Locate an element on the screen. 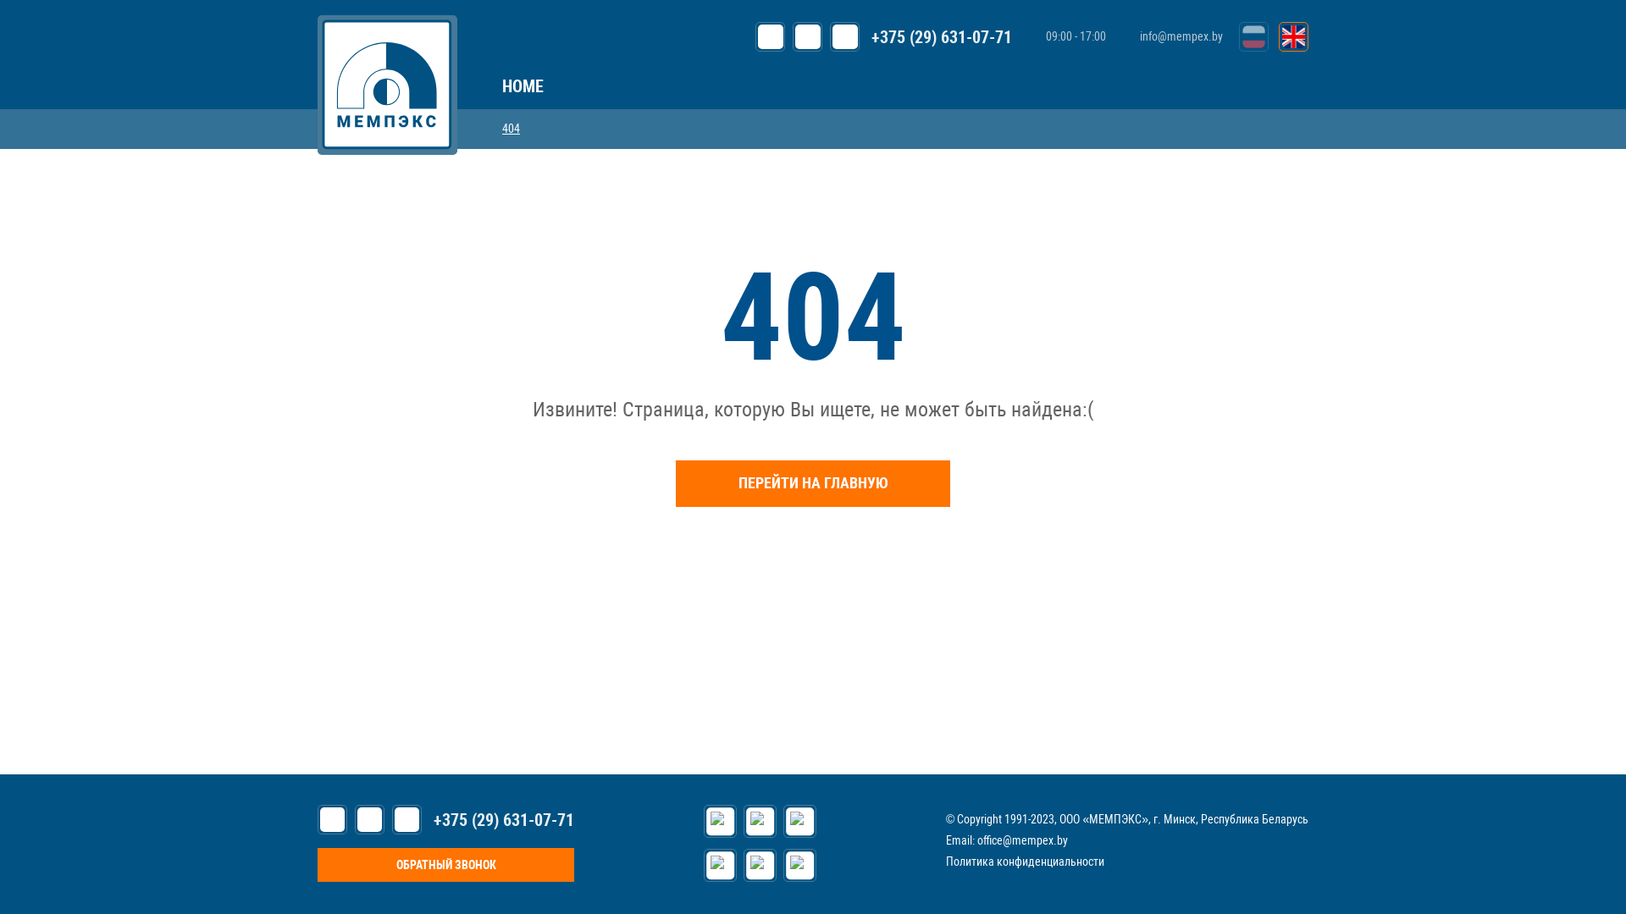 This screenshot has height=914, width=1626. Instagram is located at coordinates (799, 865).